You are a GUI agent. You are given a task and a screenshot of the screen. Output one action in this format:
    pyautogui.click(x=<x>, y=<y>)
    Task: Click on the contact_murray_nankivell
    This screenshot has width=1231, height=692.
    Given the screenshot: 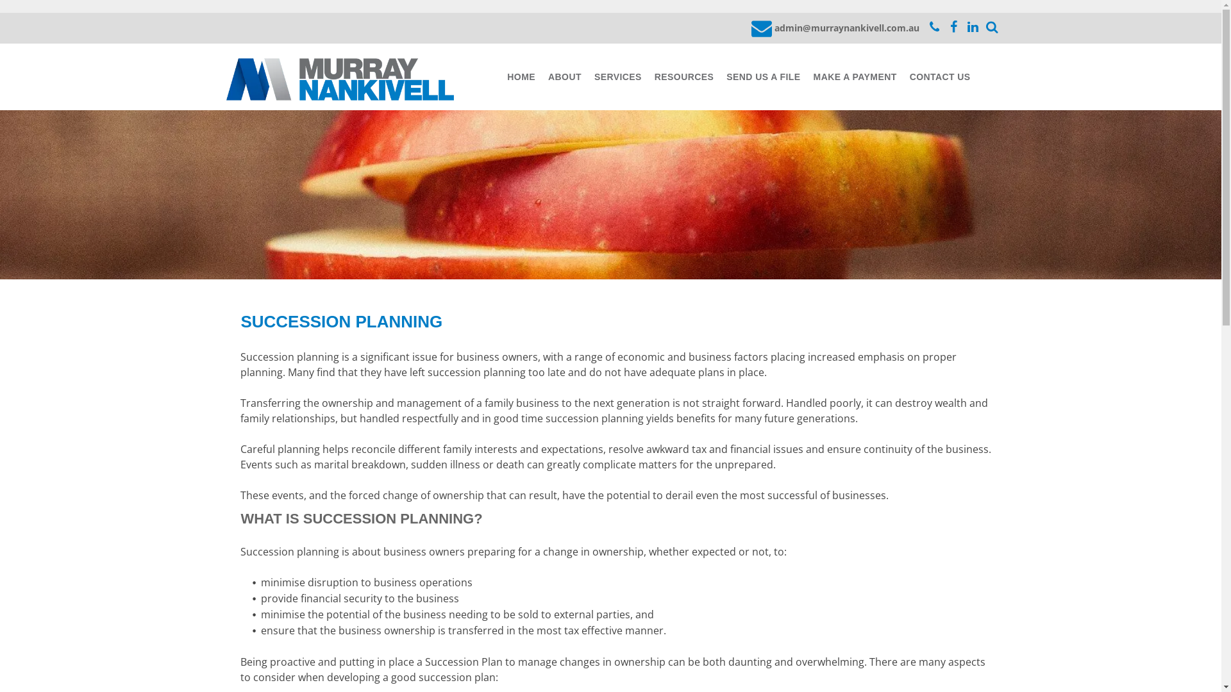 What is the action you would take?
    pyautogui.click(x=935, y=27)
    